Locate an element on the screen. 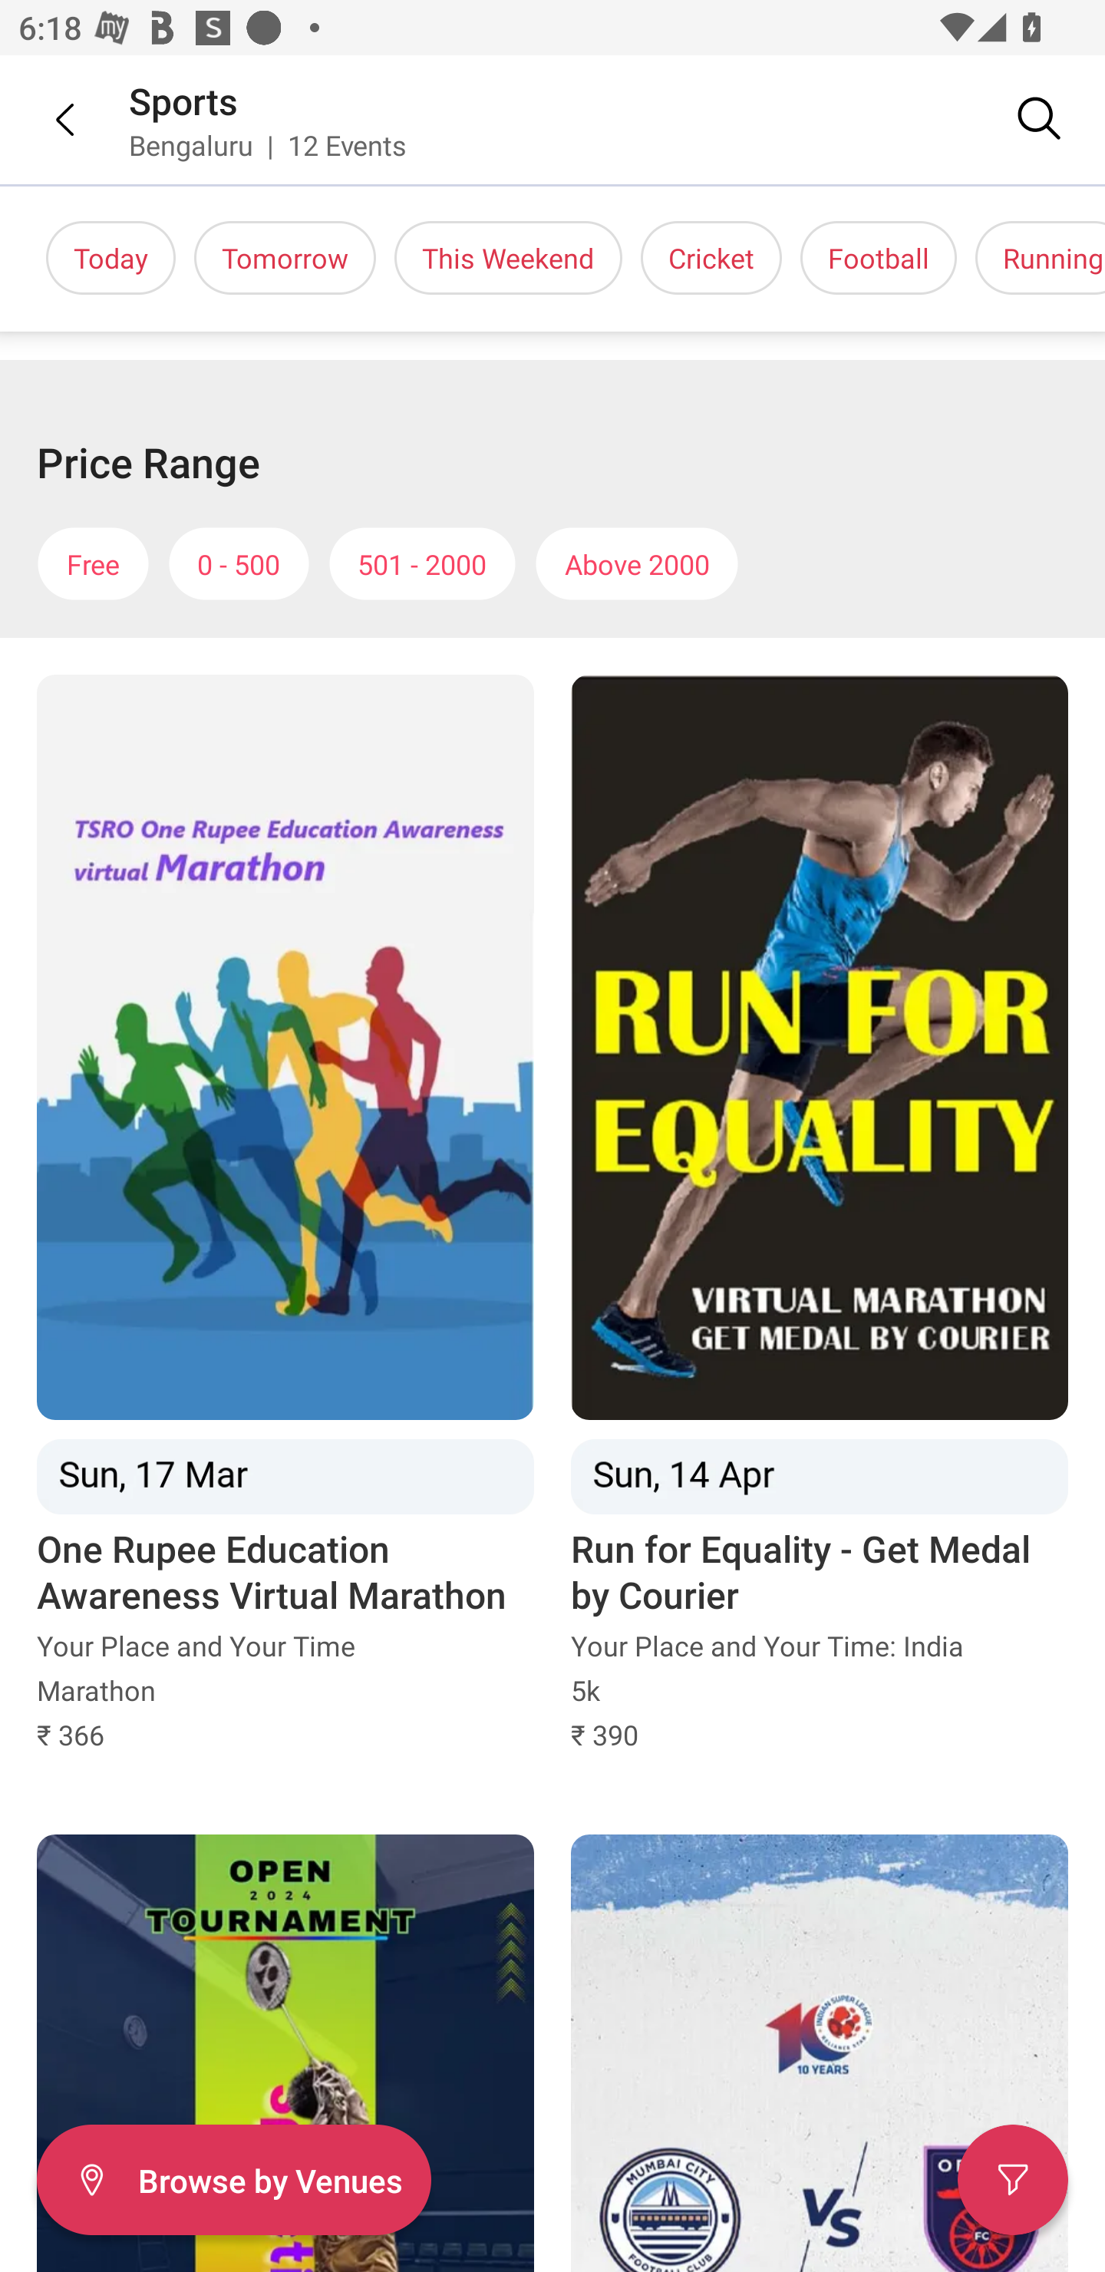 Image resolution: width=1105 pixels, height=2272 pixels. Football is located at coordinates (878, 258).